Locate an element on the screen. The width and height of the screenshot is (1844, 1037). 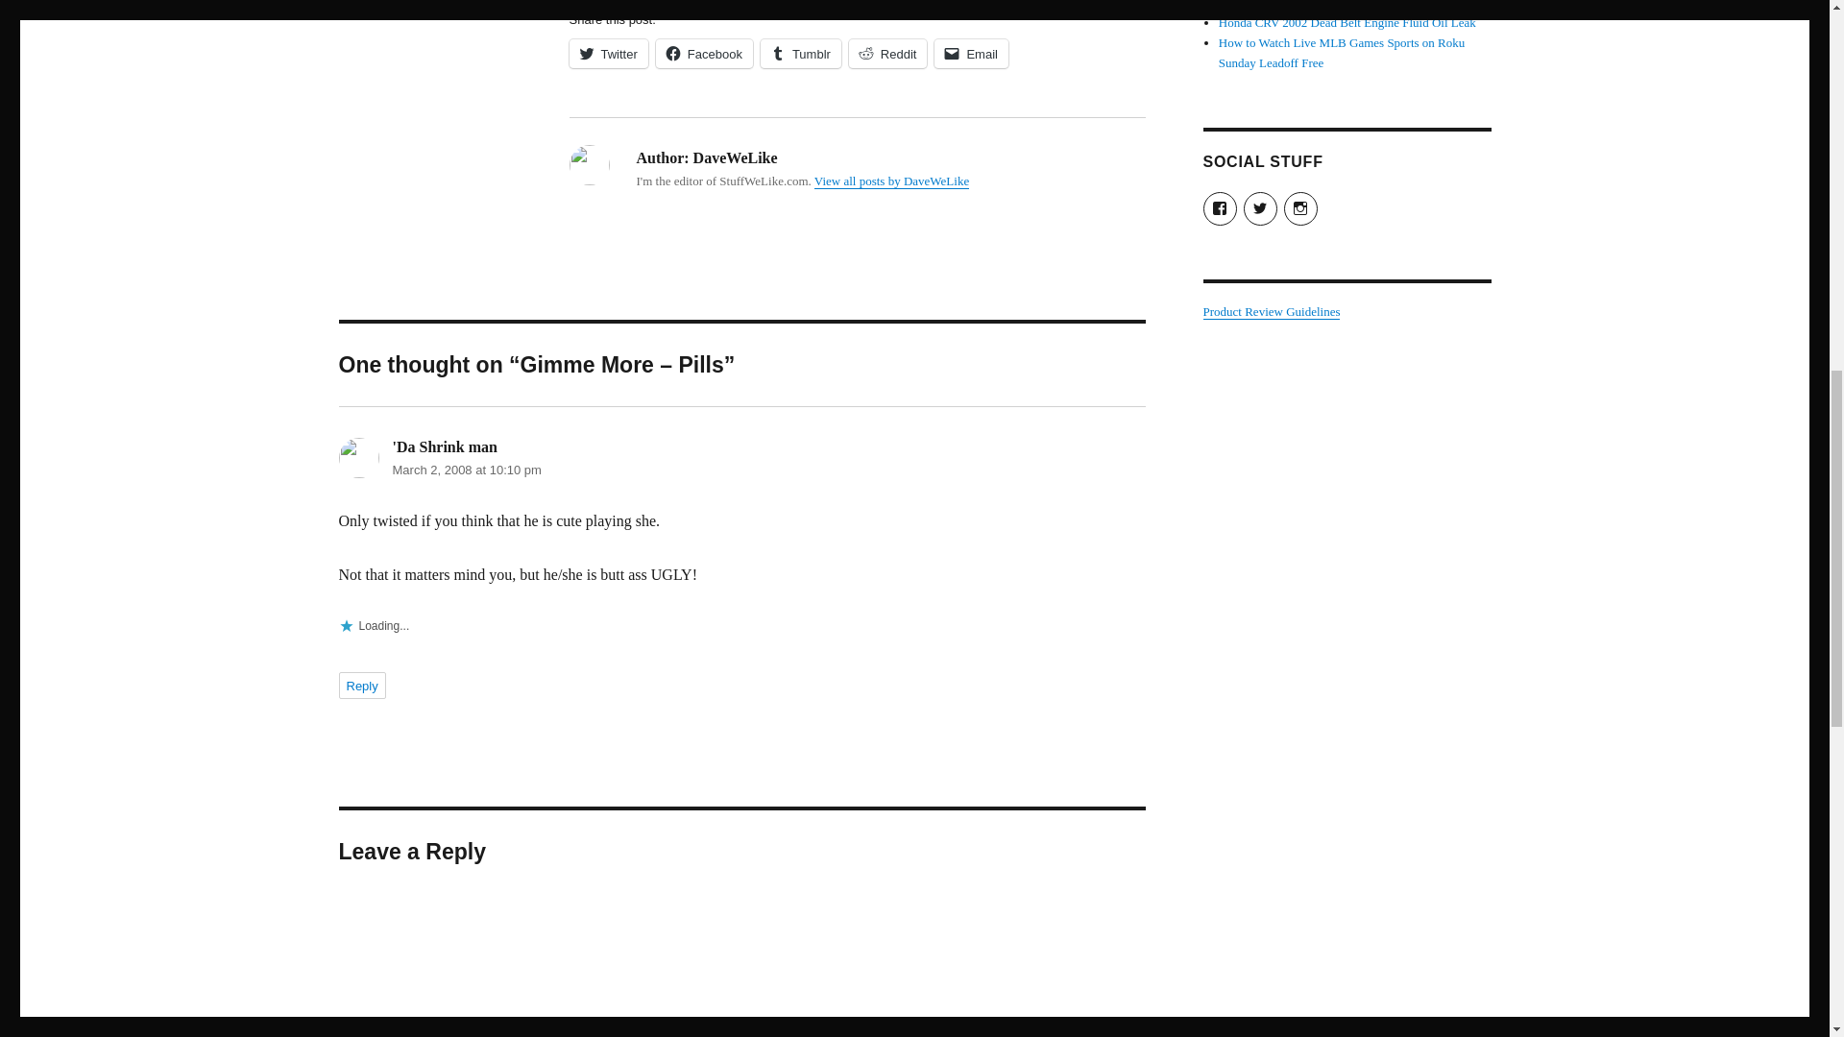
Click to share on Twitter is located at coordinates (607, 54).